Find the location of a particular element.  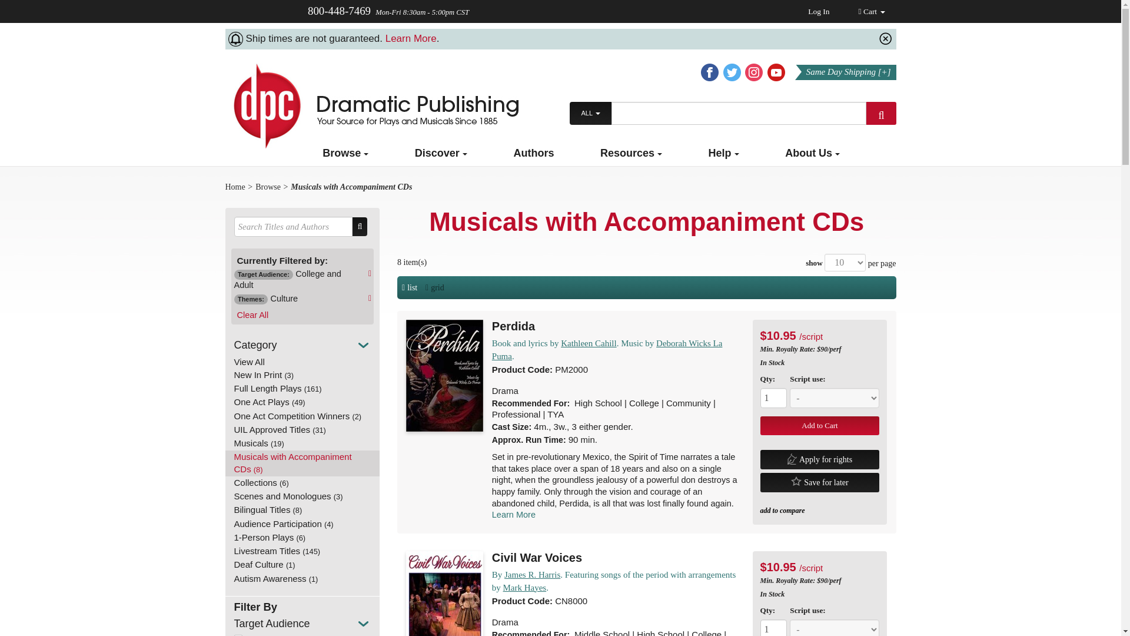

1-Person Plays is located at coordinates (303, 537).